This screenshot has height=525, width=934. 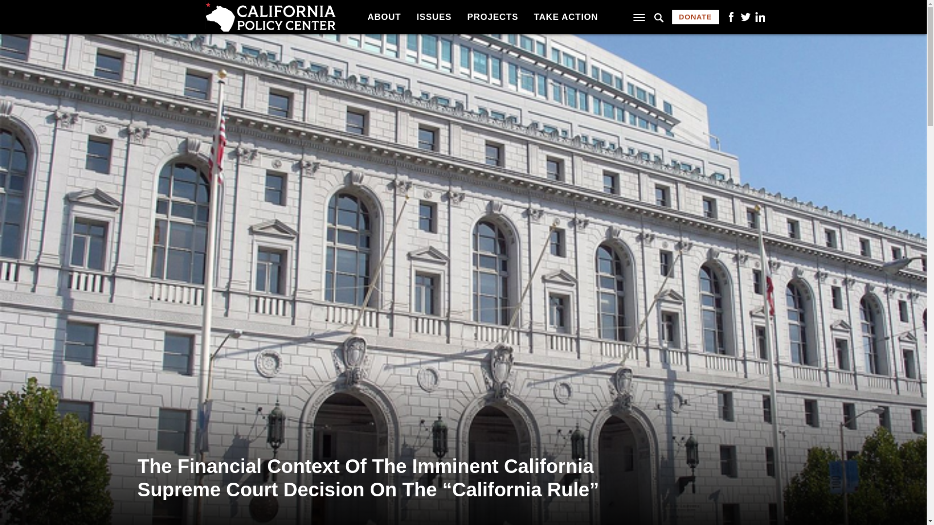 I want to click on Policy Reports, so click(x=551, y=9).